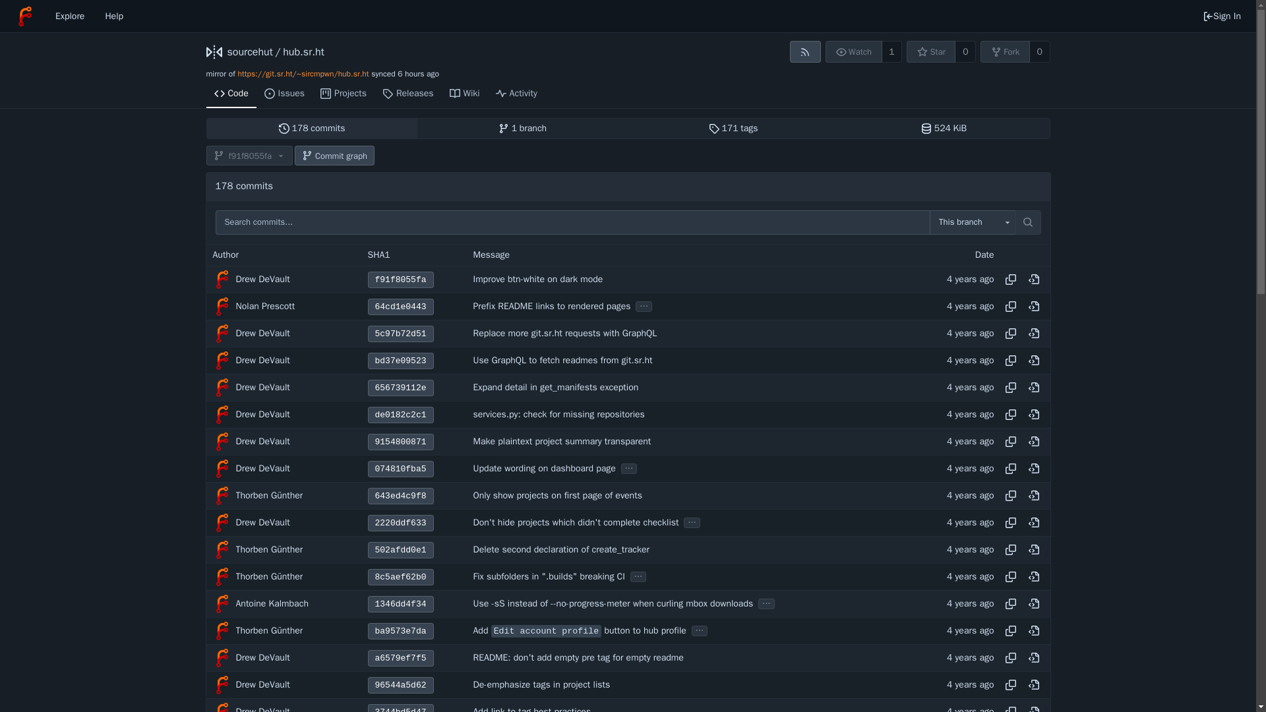  What do you see at coordinates (516, 94) in the screenshot?
I see `Activity` at bounding box center [516, 94].